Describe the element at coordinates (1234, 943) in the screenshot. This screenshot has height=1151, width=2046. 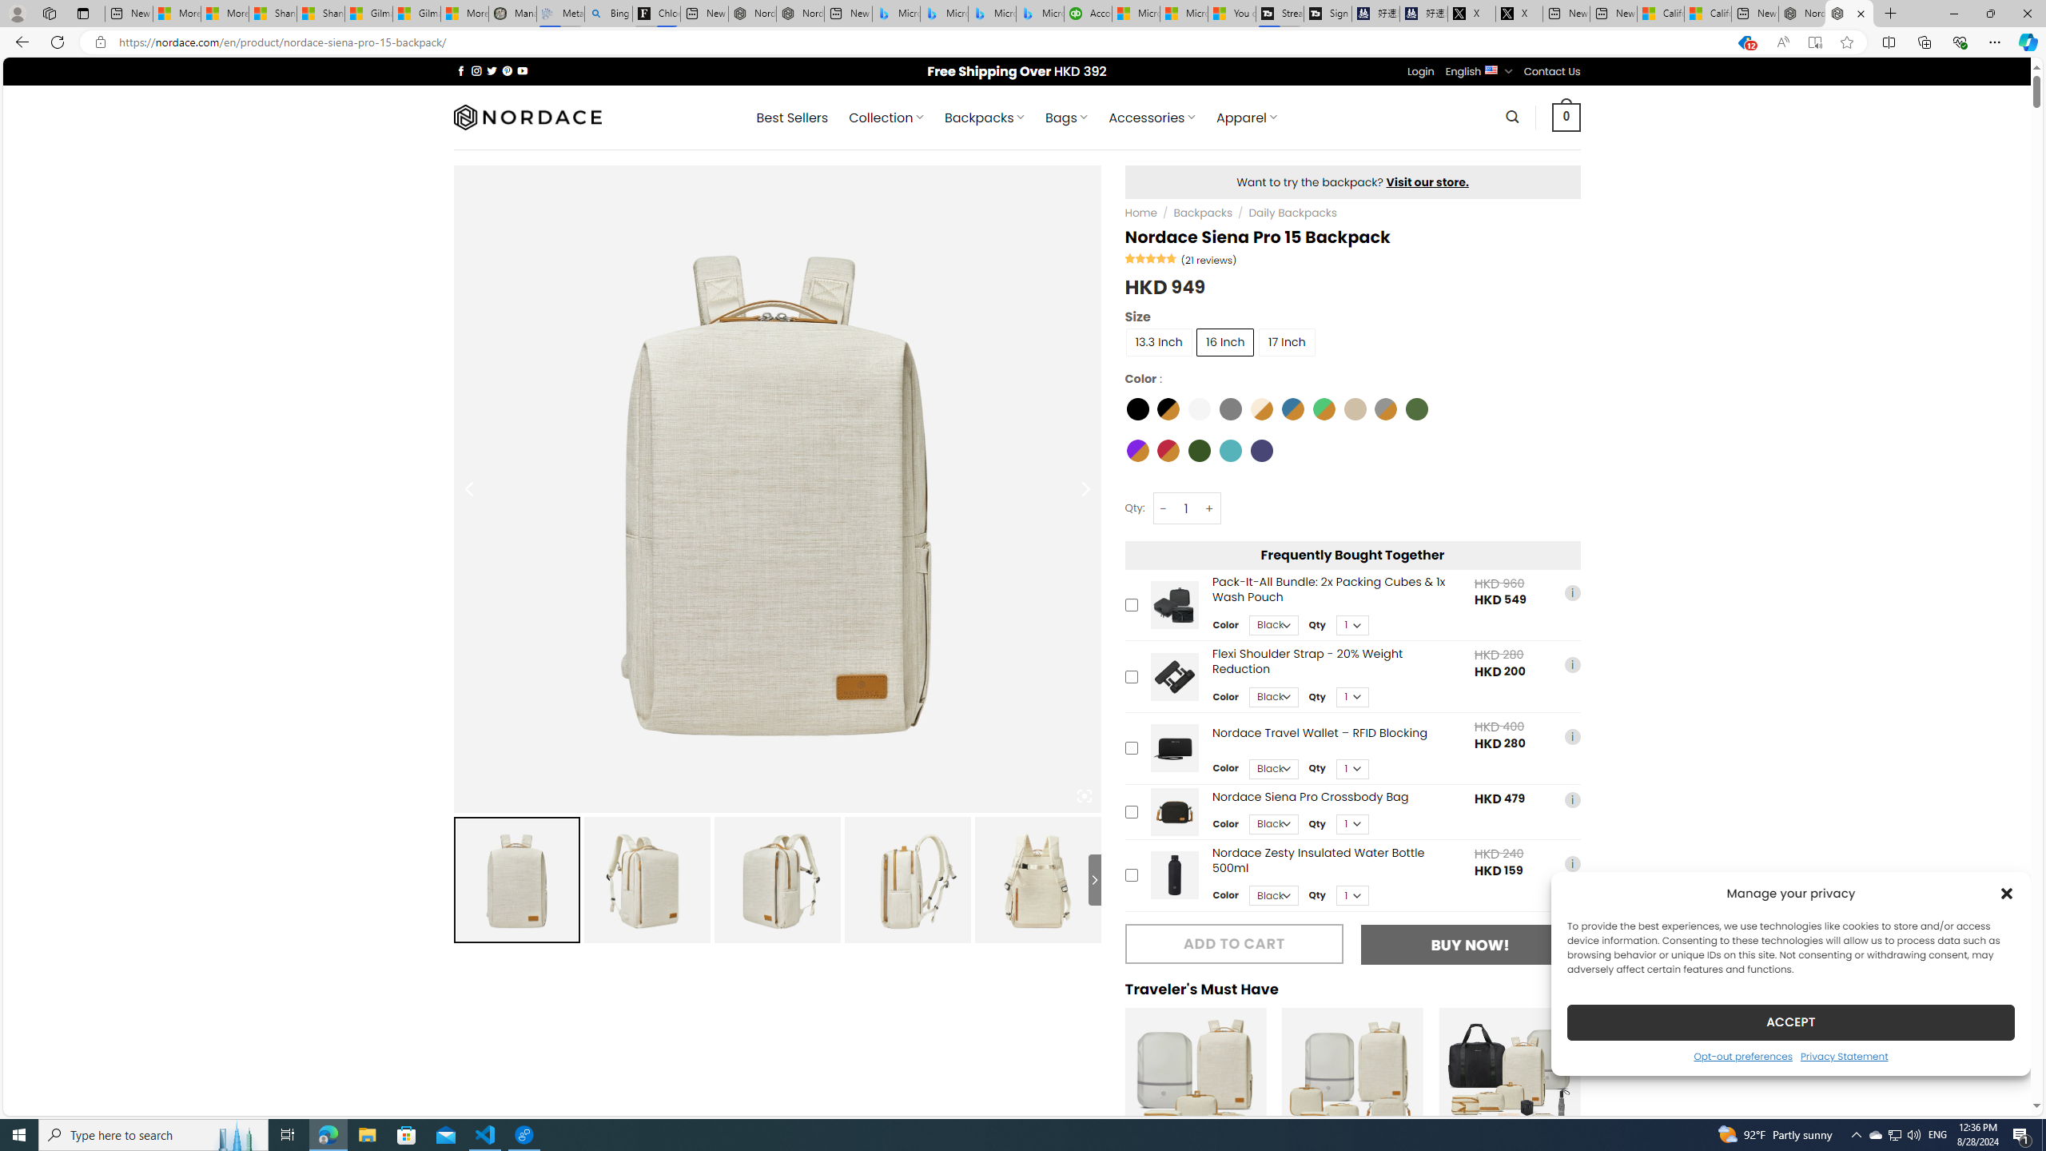
I see `ADD TO CART` at that location.